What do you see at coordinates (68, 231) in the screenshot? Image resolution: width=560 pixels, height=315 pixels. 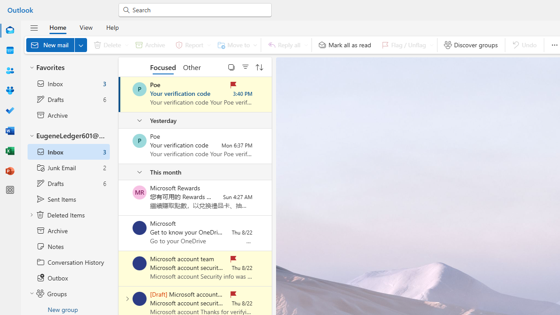 I see `Archive` at bounding box center [68, 231].